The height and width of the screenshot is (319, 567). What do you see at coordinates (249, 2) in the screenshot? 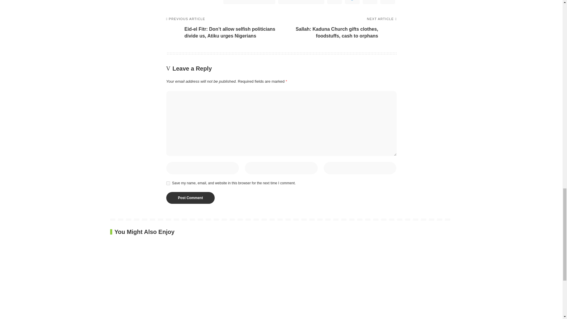
I see `Facebook` at bounding box center [249, 2].